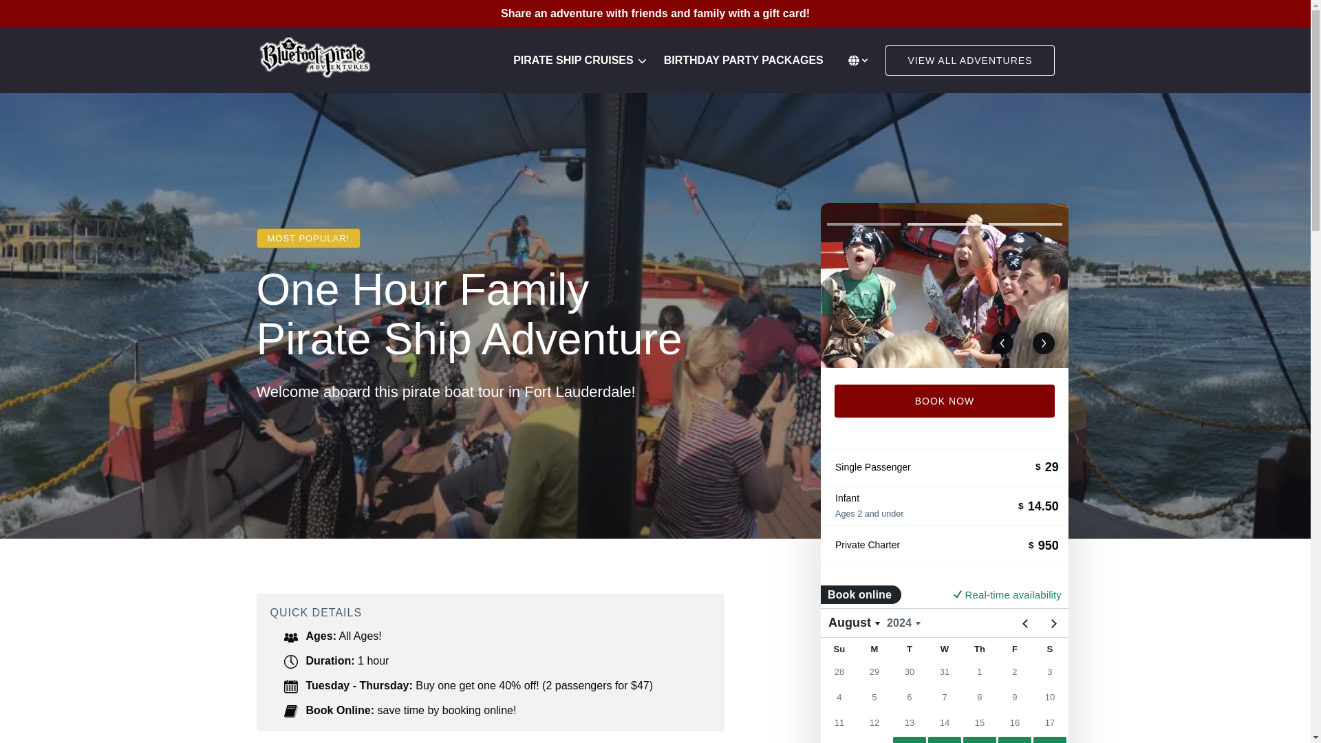 This screenshot has height=743, width=1321. Describe the element at coordinates (577, 52) in the screenshot. I see `Open Pirate Ship Cruises Menu` at that location.